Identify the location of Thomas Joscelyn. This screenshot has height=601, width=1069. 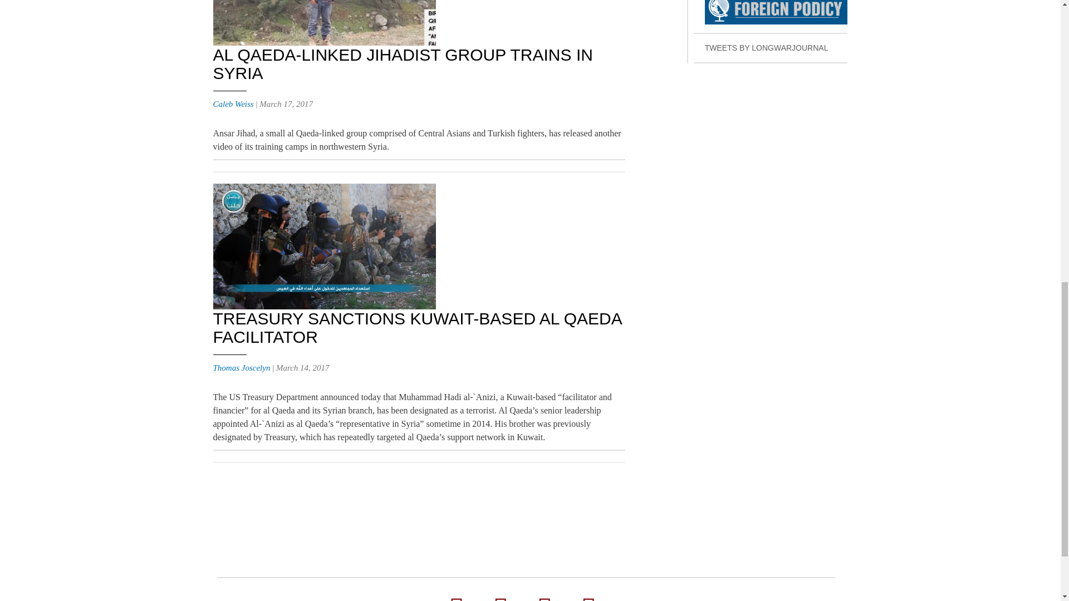
(242, 367).